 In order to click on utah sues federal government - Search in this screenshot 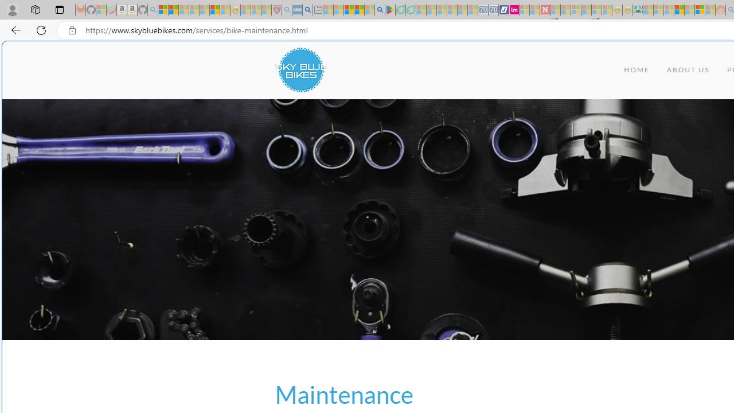, I will do `click(307, 10)`.